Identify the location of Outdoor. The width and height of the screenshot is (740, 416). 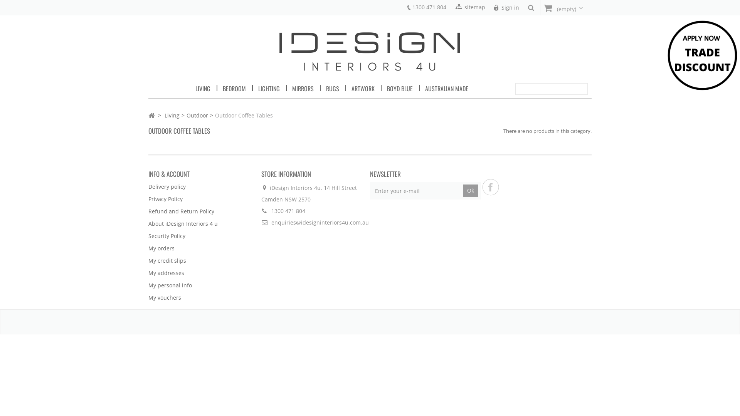
(197, 116).